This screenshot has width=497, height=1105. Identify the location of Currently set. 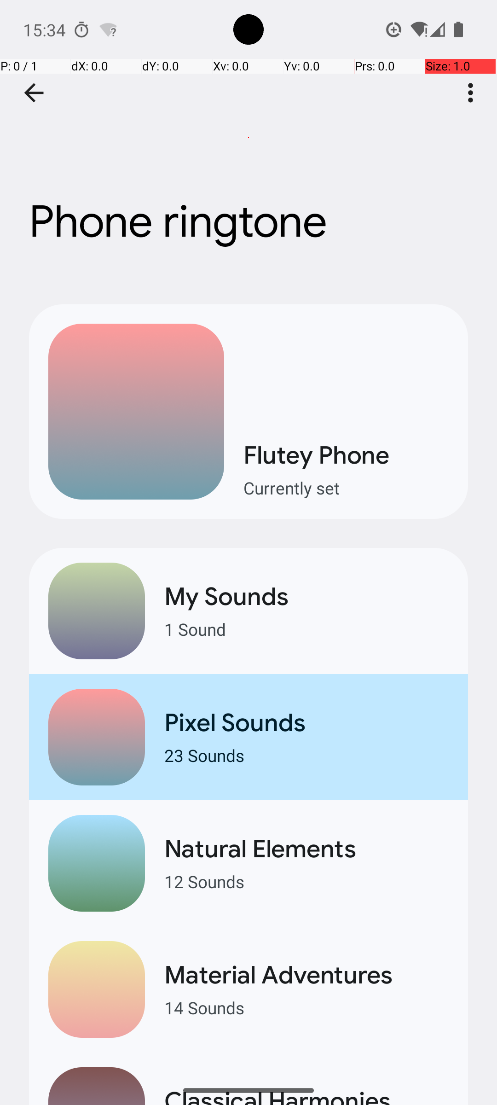
(346, 488).